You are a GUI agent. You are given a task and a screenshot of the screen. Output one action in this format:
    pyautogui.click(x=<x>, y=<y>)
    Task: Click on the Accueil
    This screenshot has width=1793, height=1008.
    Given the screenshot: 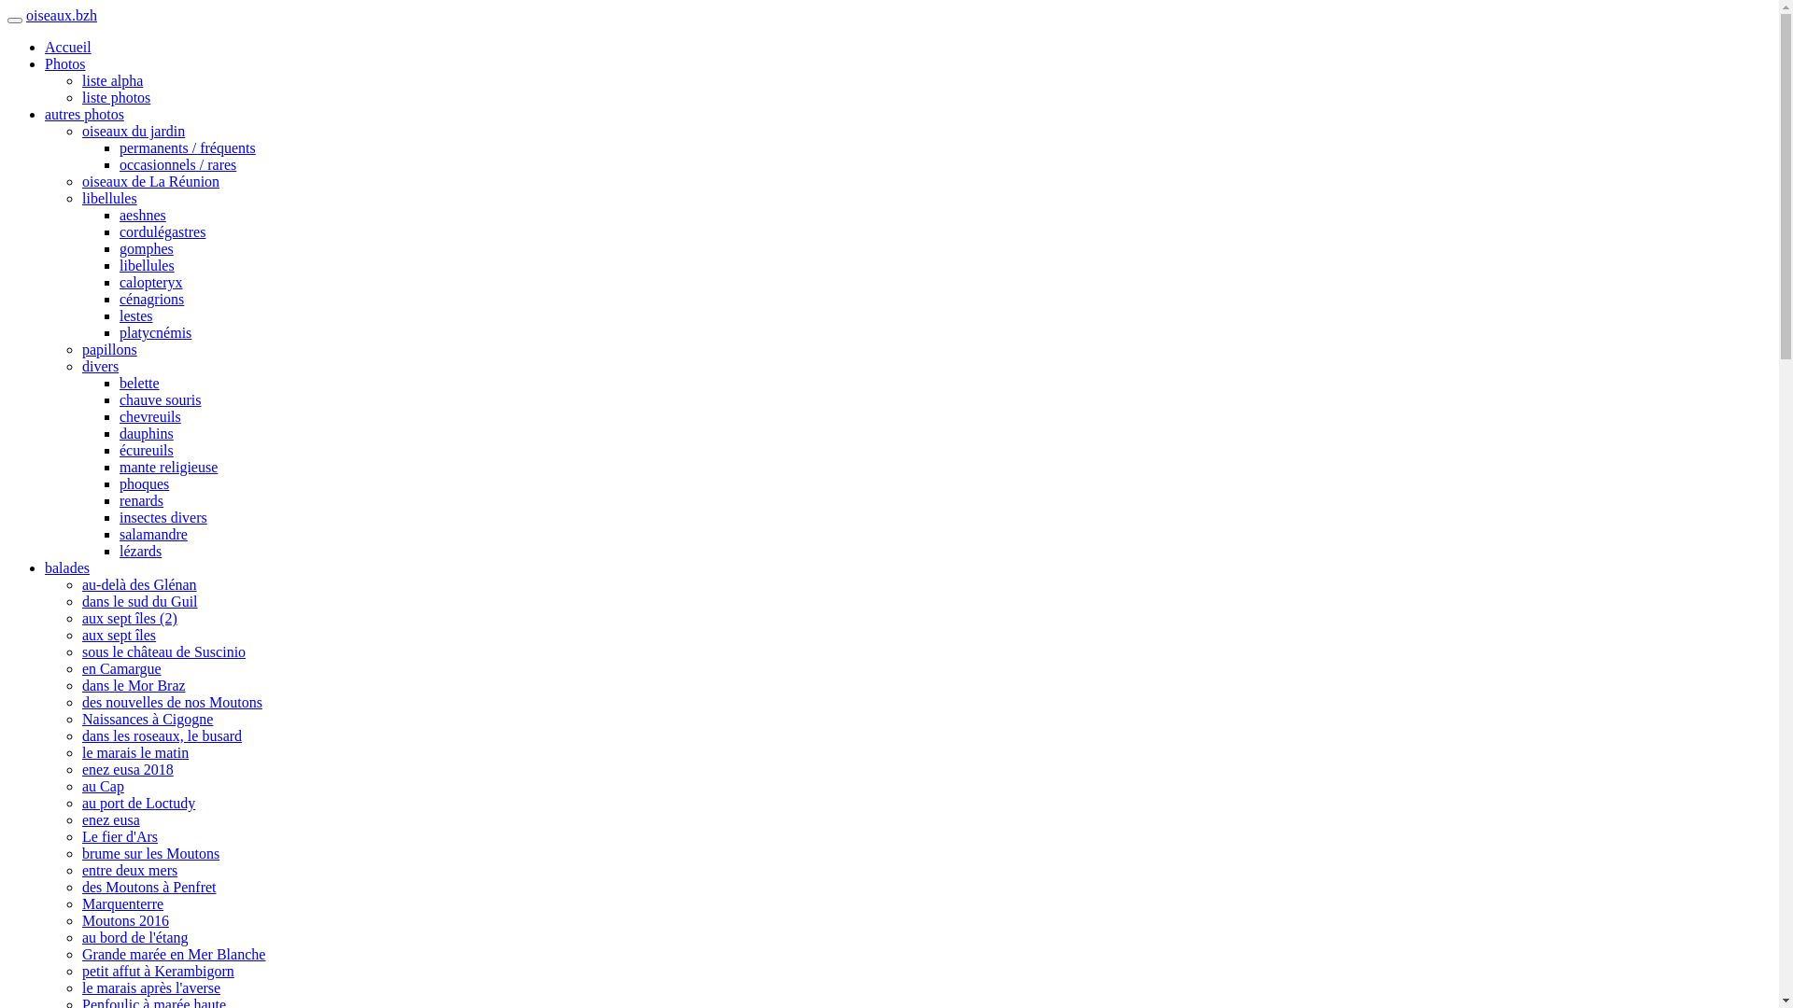 What is the action you would take?
    pyautogui.click(x=68, y=47)
    